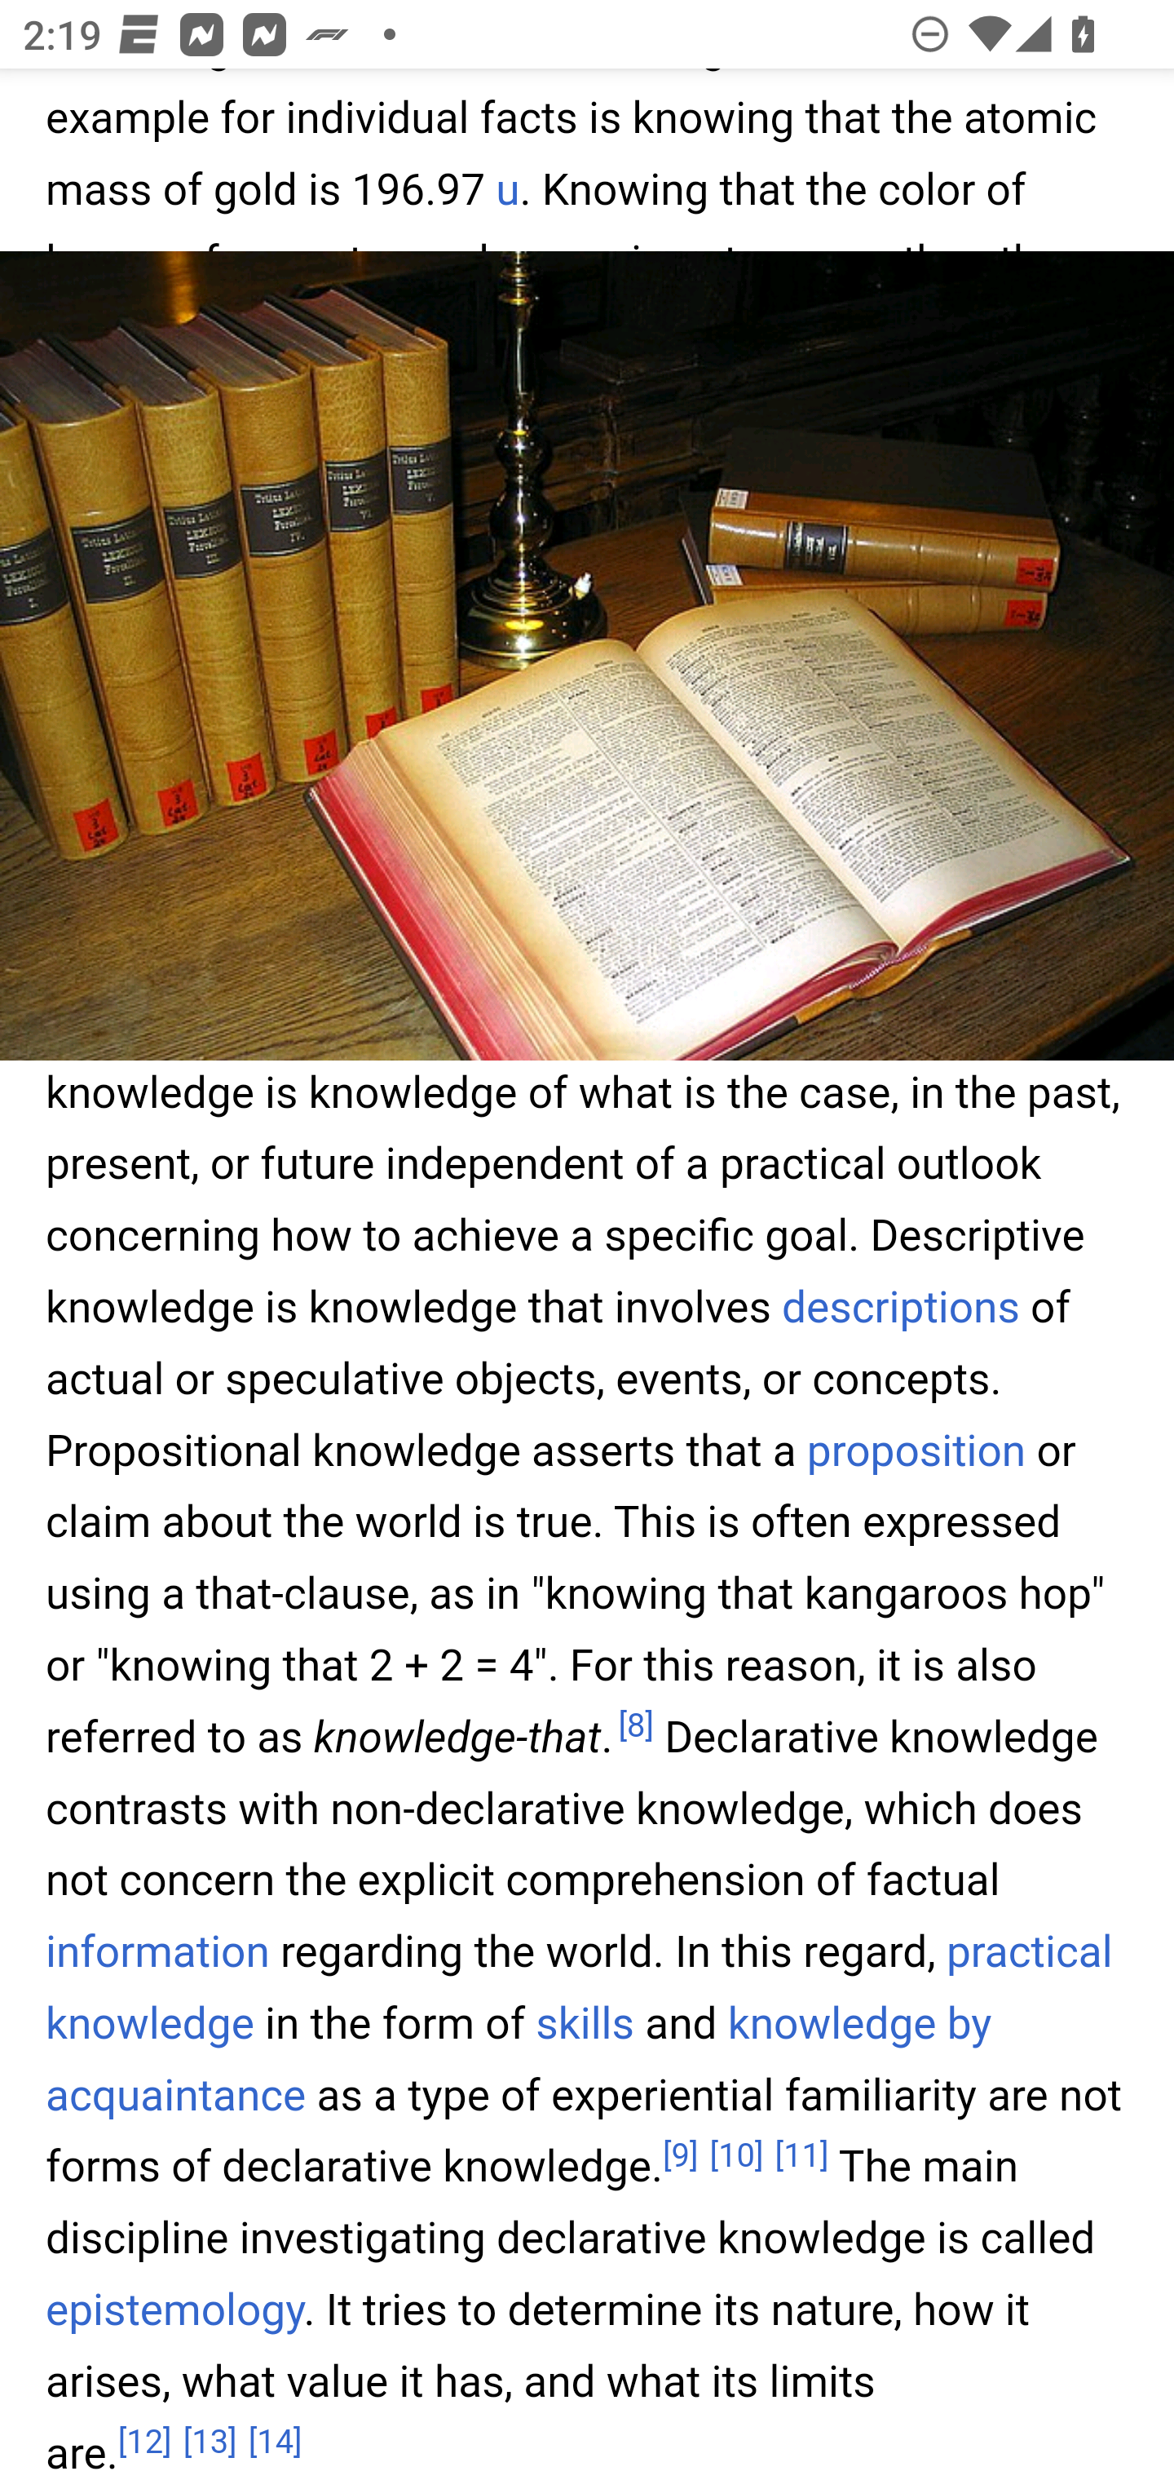  I want to click on proposition, so click(916, 1450).